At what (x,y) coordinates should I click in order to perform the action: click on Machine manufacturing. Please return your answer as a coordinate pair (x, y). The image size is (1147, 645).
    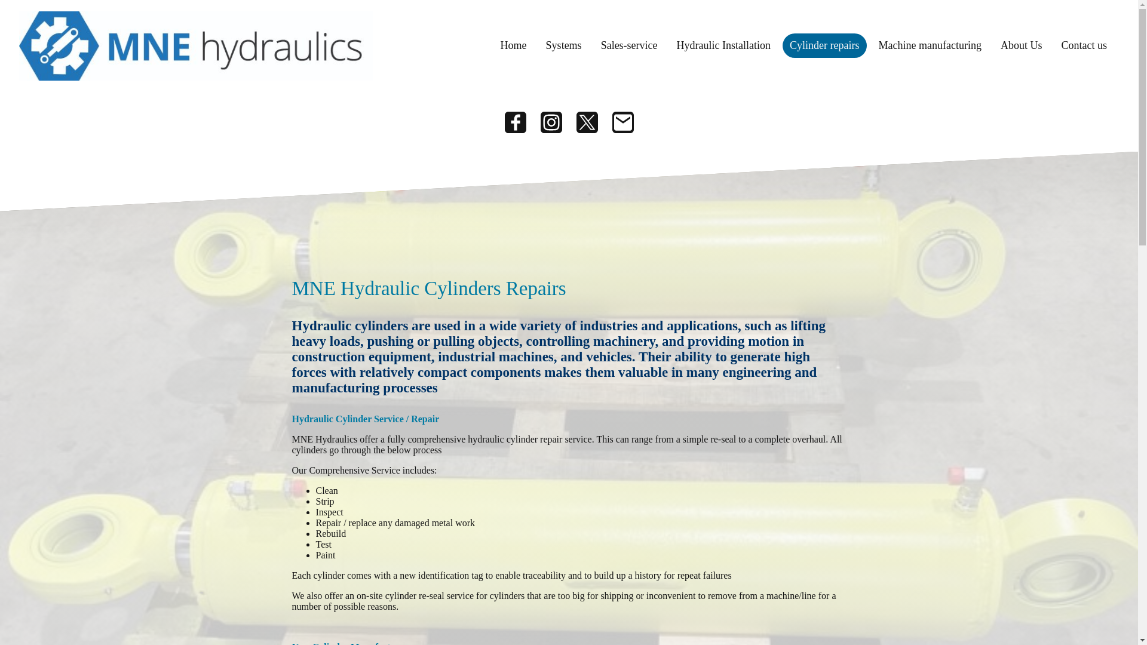
    Looking at the image, I should click on (930, 45).